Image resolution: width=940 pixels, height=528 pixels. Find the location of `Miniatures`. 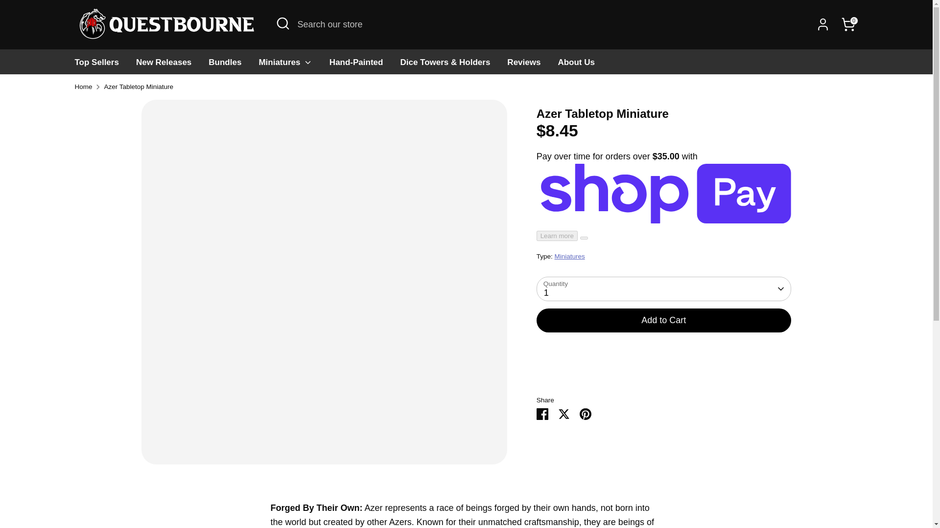

Miniatures is located at coordinates (285, 65).